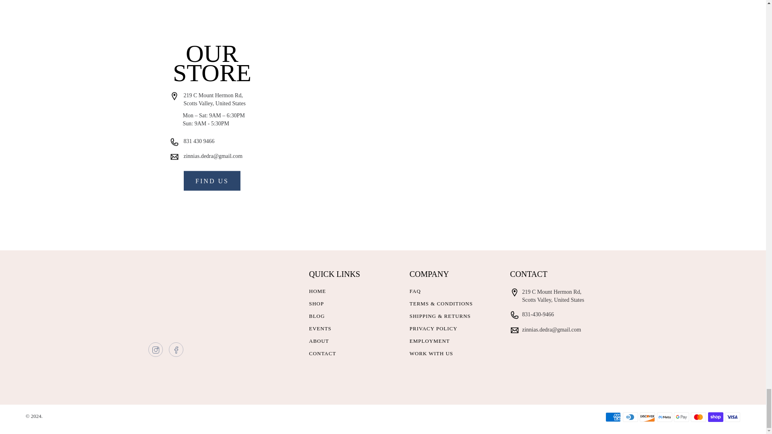 The height and width of the screenshot is (434, 772). Describe the element at coordinates (630, 417) in the screenshot. I see `Diners Club` at that location.